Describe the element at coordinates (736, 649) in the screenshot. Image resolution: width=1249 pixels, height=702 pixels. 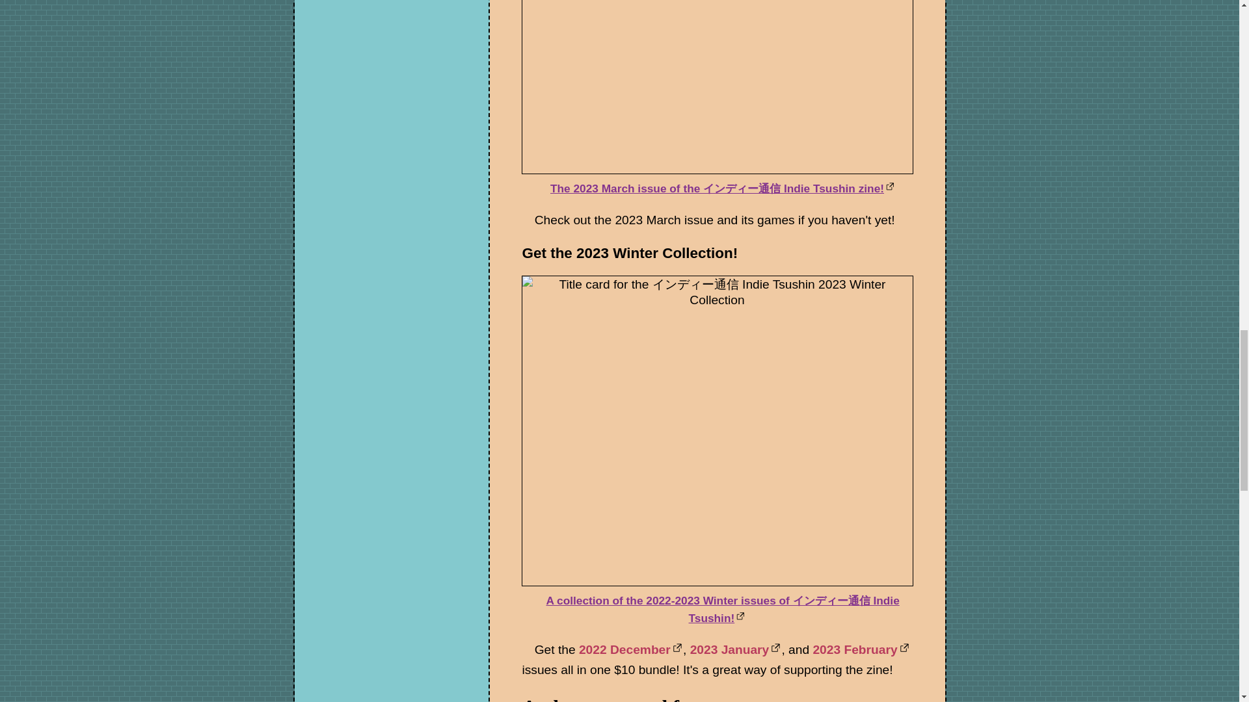
I see `2023 January` at that location.